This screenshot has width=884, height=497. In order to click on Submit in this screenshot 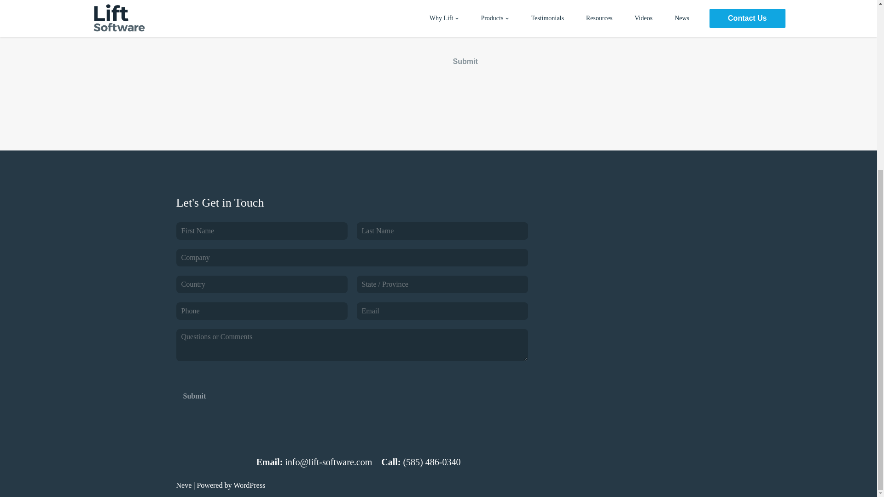, I will do `click(194, 396)`.